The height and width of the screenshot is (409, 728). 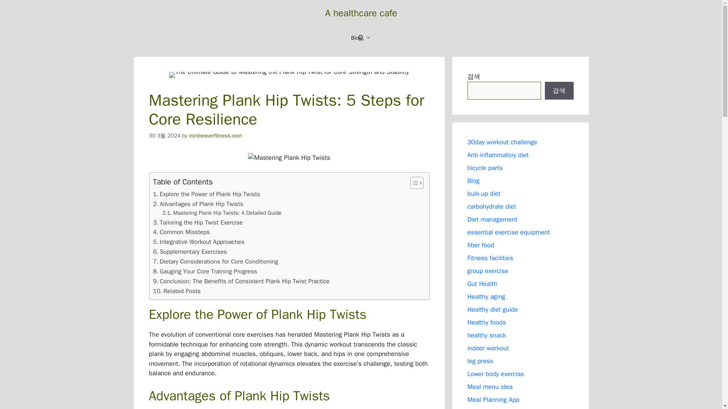 I want to click on Tailoring the Hip Twist Exercise, so click(x=198, y=222).